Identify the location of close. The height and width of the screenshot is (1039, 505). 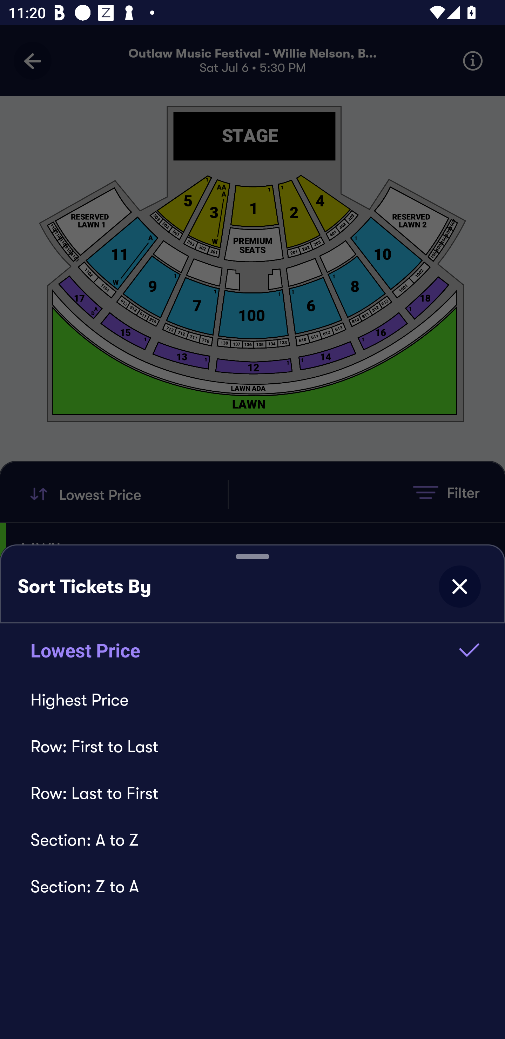
(459, 586).